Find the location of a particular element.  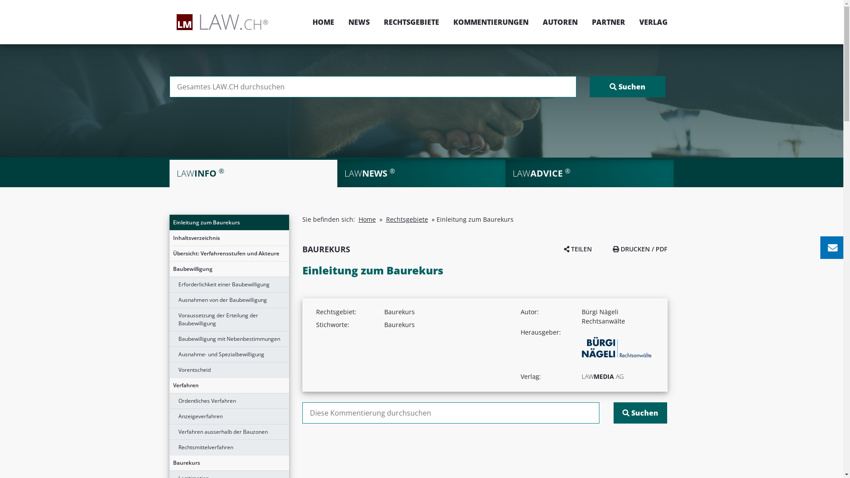

 TEILEN is located at coordinates (578, 249).